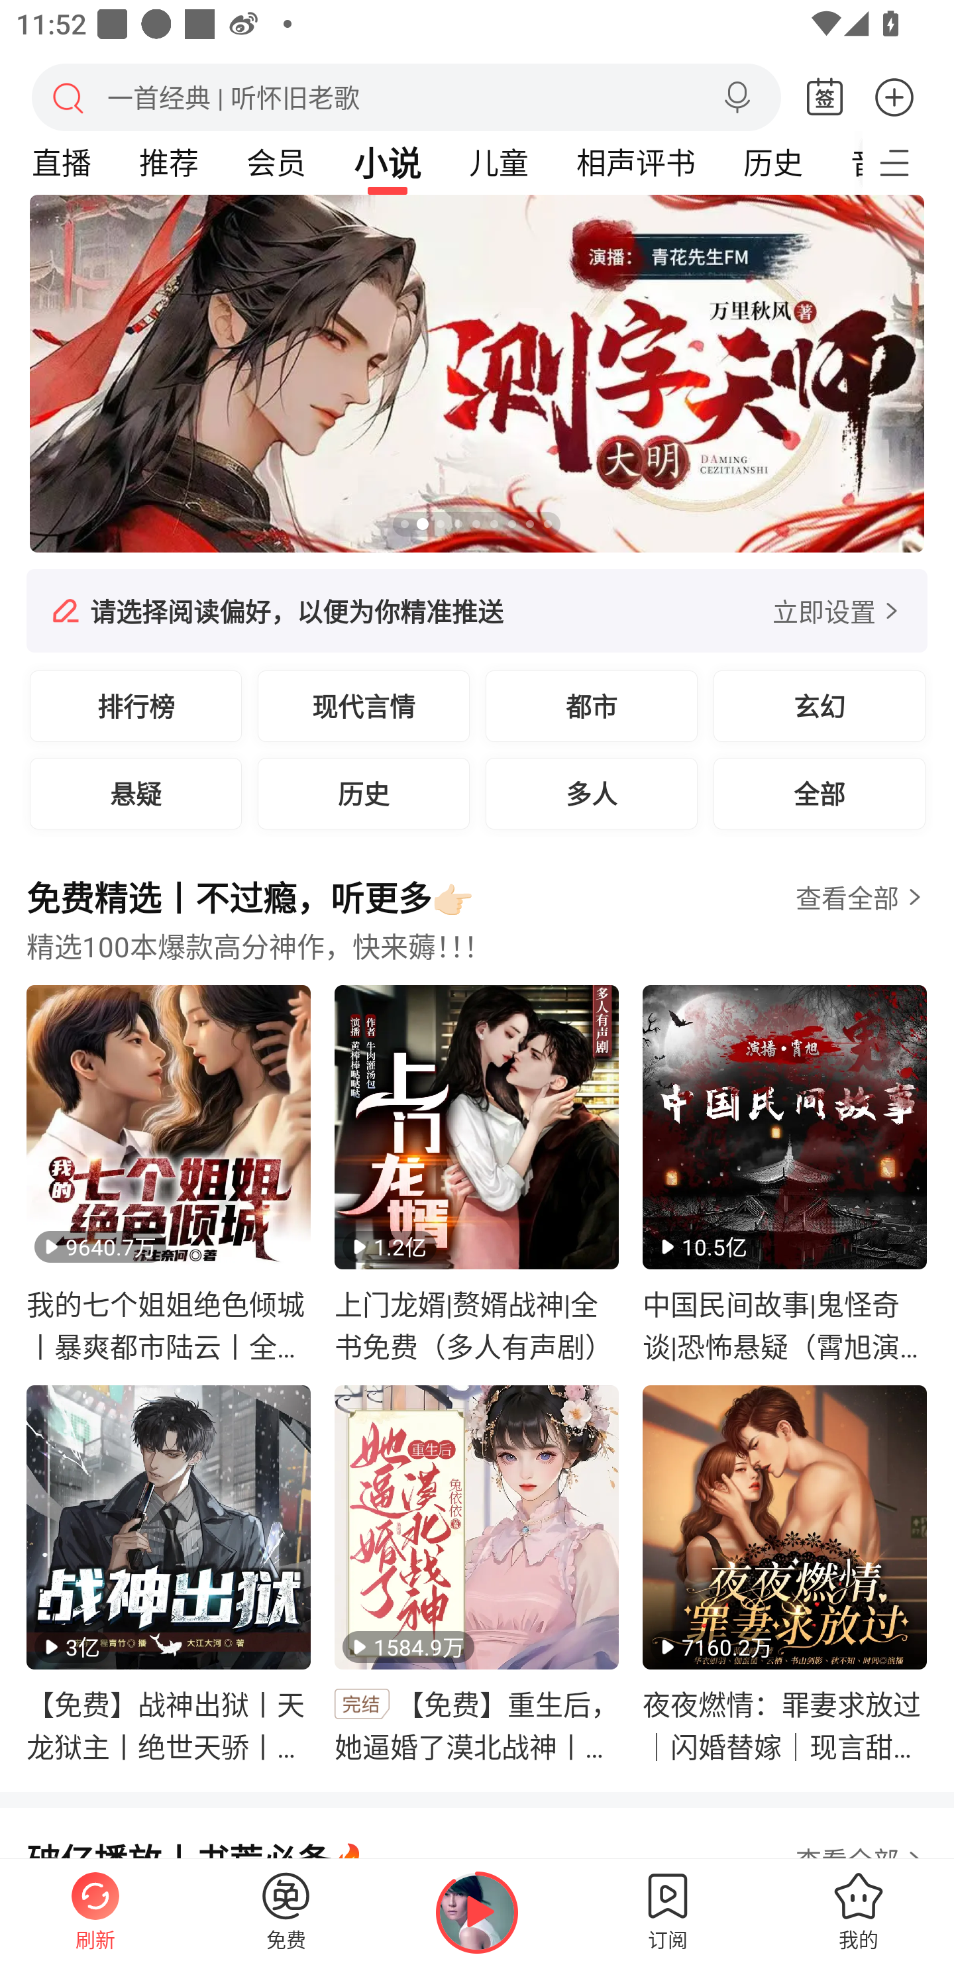  I want to click on 小说, so click(388, 163).